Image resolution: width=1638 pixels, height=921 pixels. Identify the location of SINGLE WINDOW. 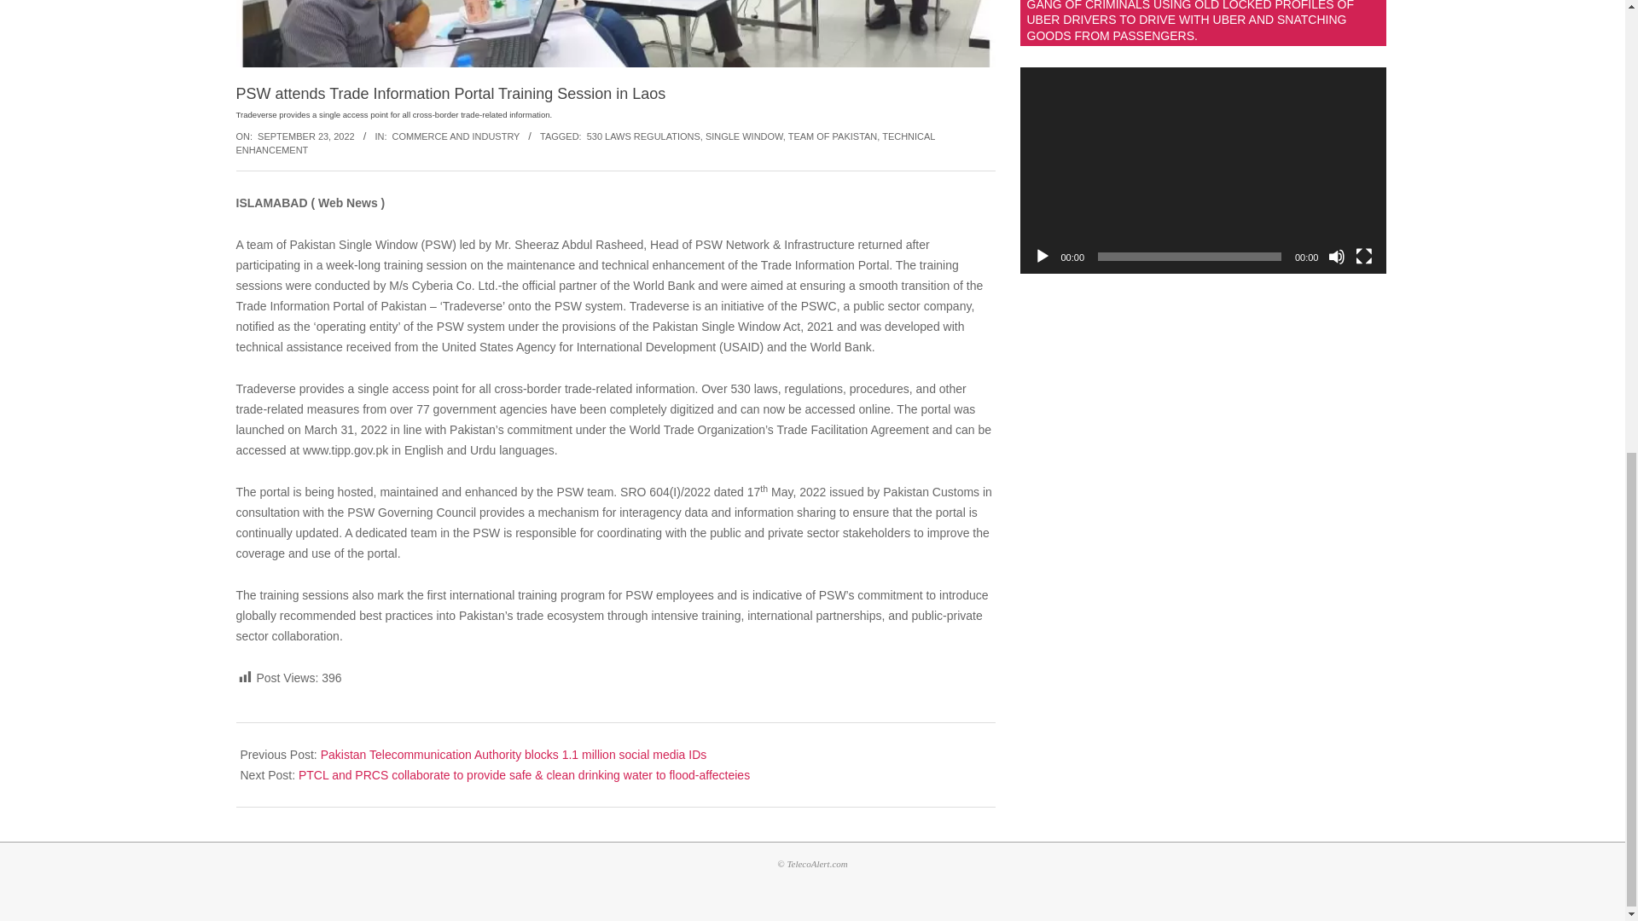
(744, 136).